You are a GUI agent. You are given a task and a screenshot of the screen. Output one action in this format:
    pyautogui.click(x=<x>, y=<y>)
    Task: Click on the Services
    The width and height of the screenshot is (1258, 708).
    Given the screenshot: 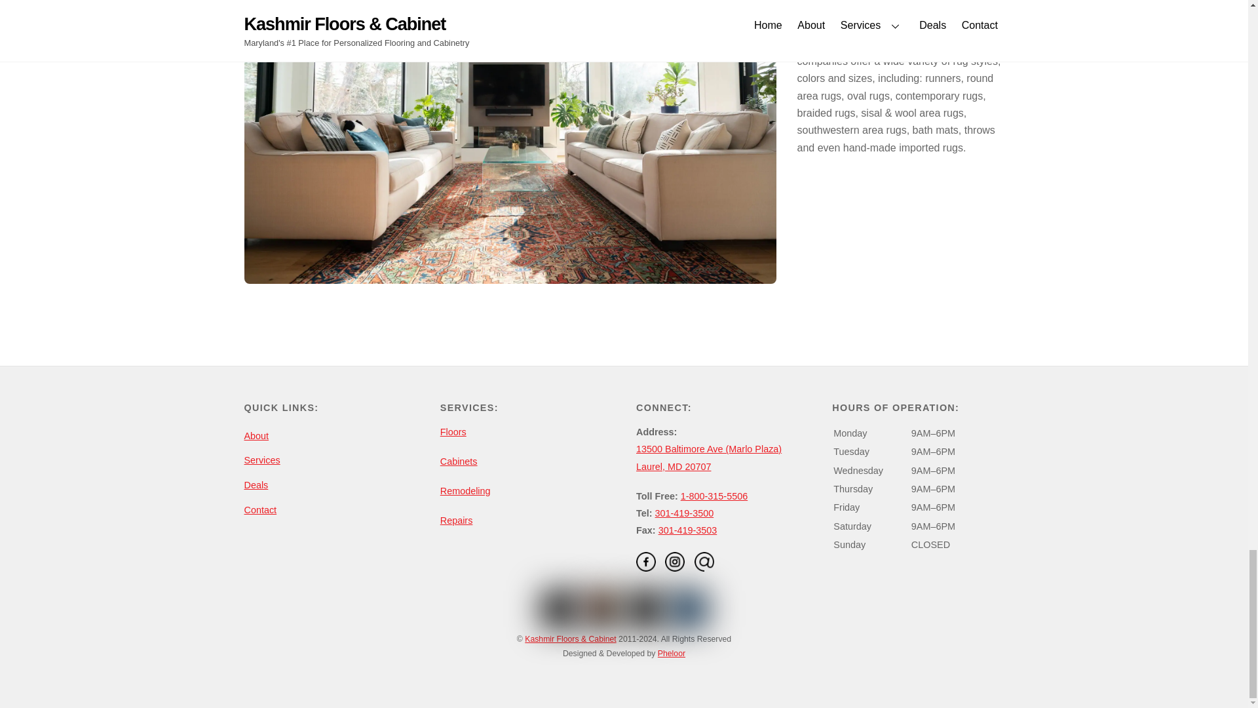 What is the action you would take?
    pyautogui.click(x=261, y=460)
    